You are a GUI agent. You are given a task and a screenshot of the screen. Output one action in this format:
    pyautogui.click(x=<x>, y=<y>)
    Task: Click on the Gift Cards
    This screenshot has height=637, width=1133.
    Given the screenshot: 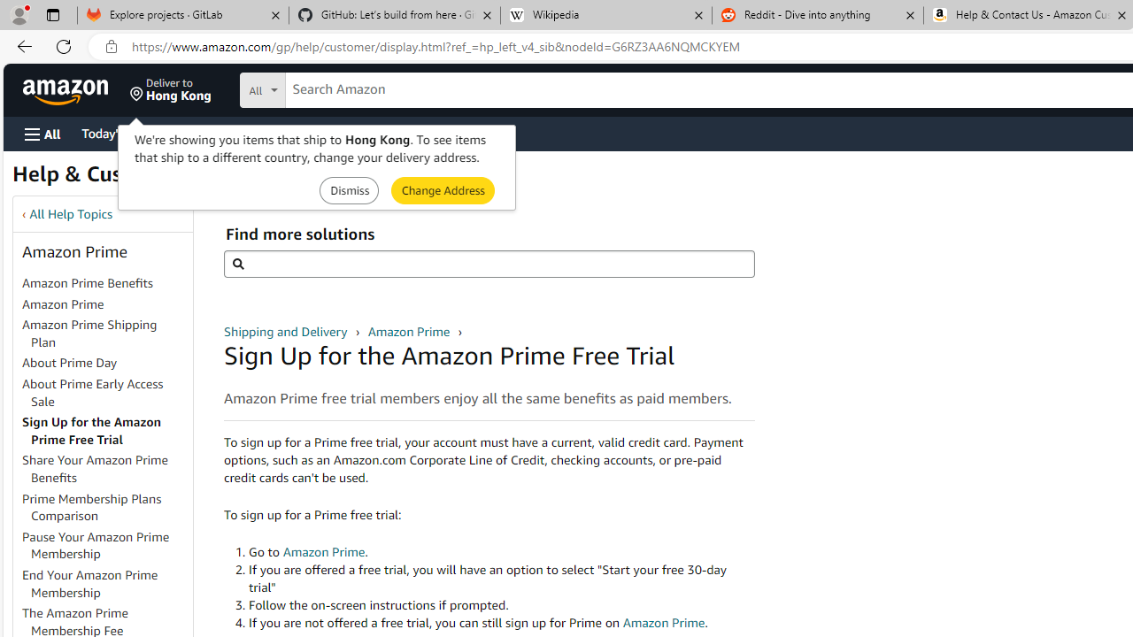 What is the action you would take?
    pyautogui.click(x=391, y=133)
    